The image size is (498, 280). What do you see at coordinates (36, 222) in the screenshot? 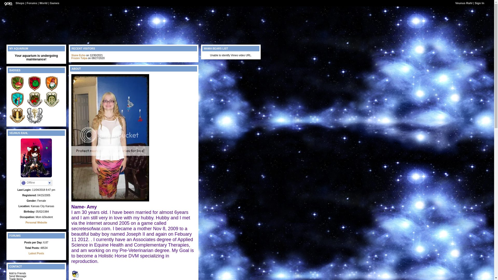
I see `Personal Website` at bounding box center [36, 222].